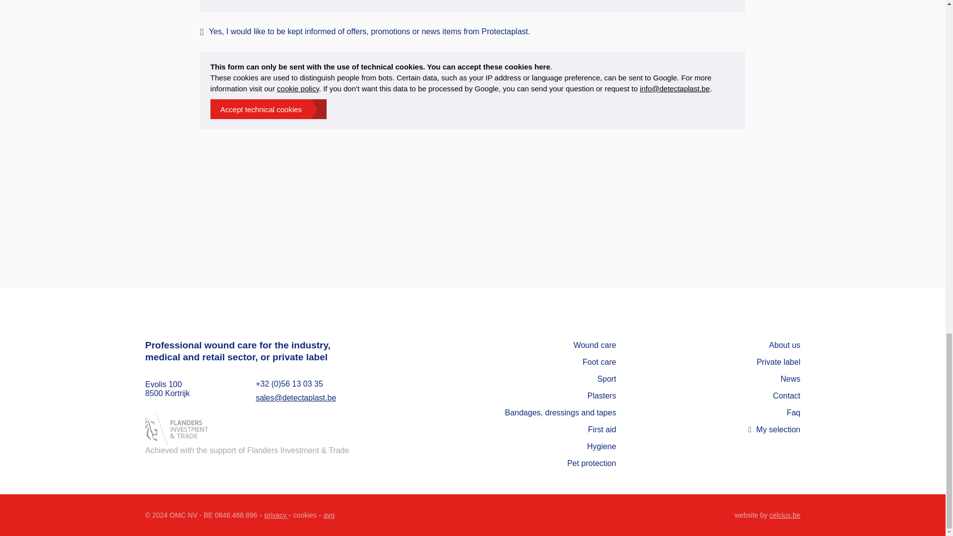  I want to click on Sport, so click(607, 379).